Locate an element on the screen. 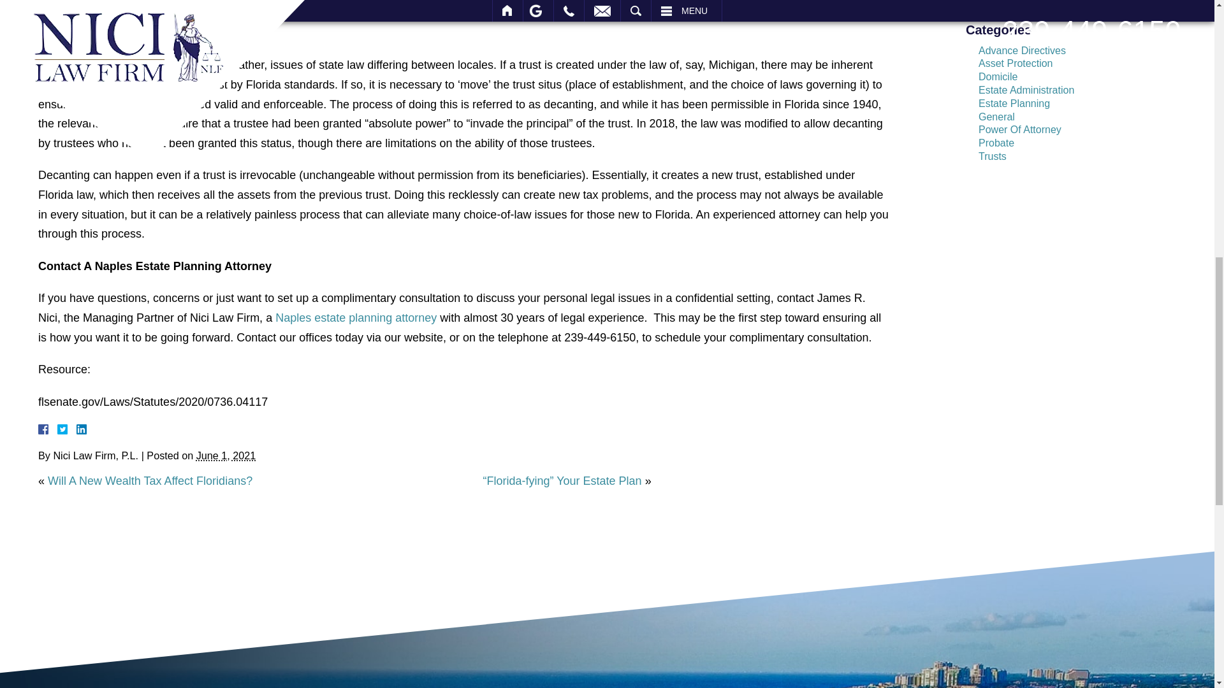 Image resolution: width=1224 pixels, height=688 pixels. Twitter is located at coordinates (68, 429).